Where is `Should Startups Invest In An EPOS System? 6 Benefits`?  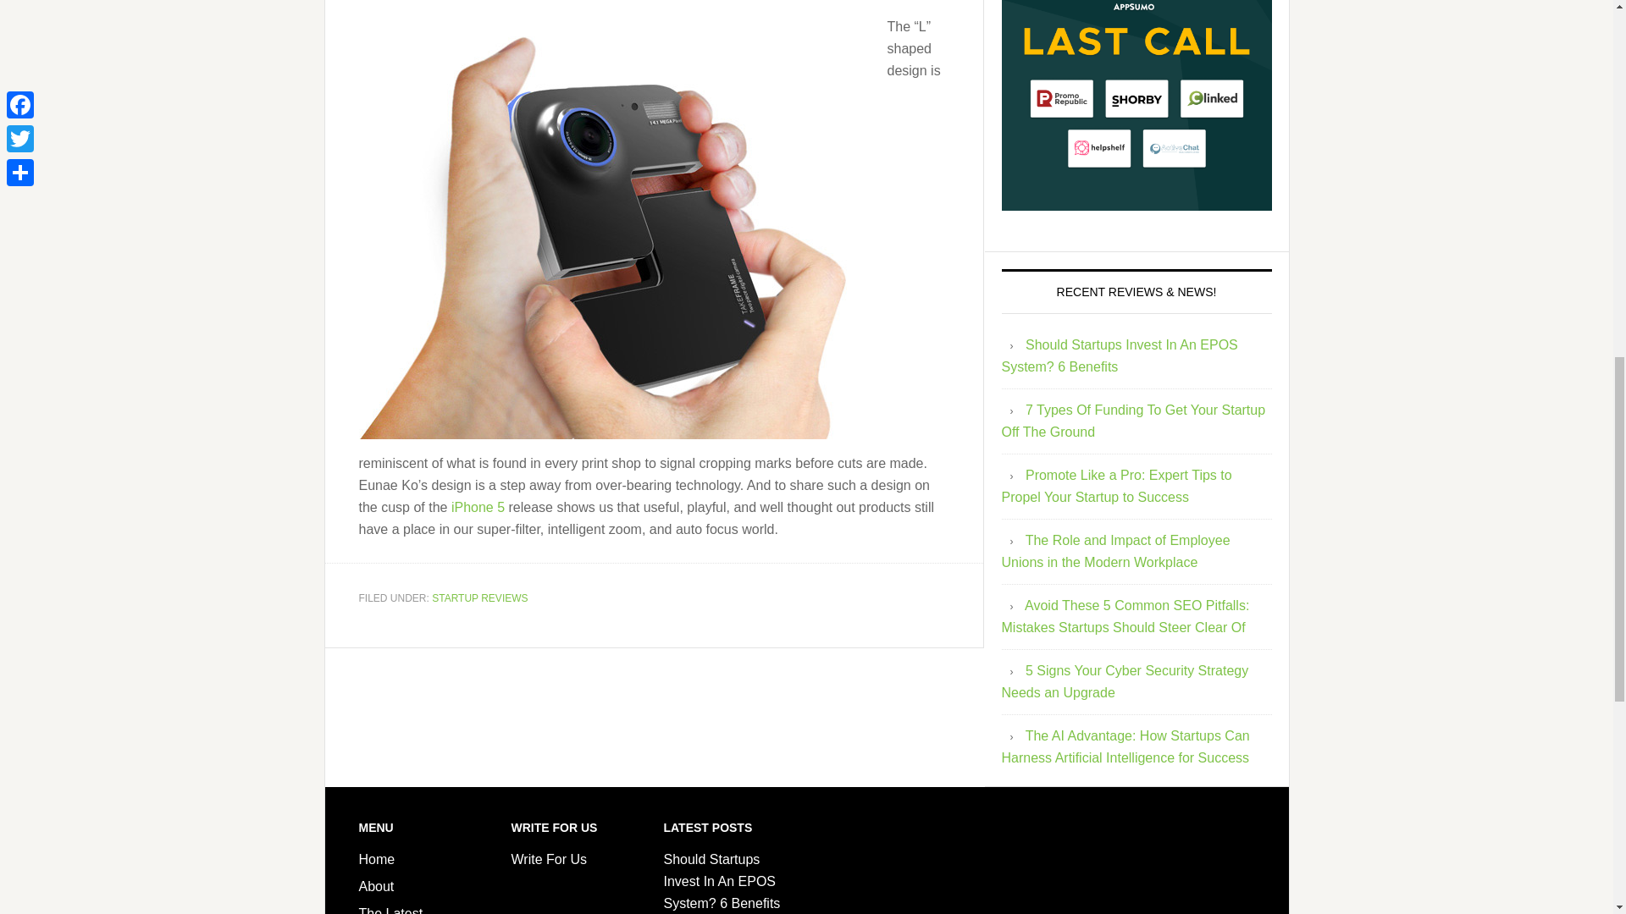 Should Startups Invest In An EPOS System? 6 Benefits is located at coordinates (722, 880).